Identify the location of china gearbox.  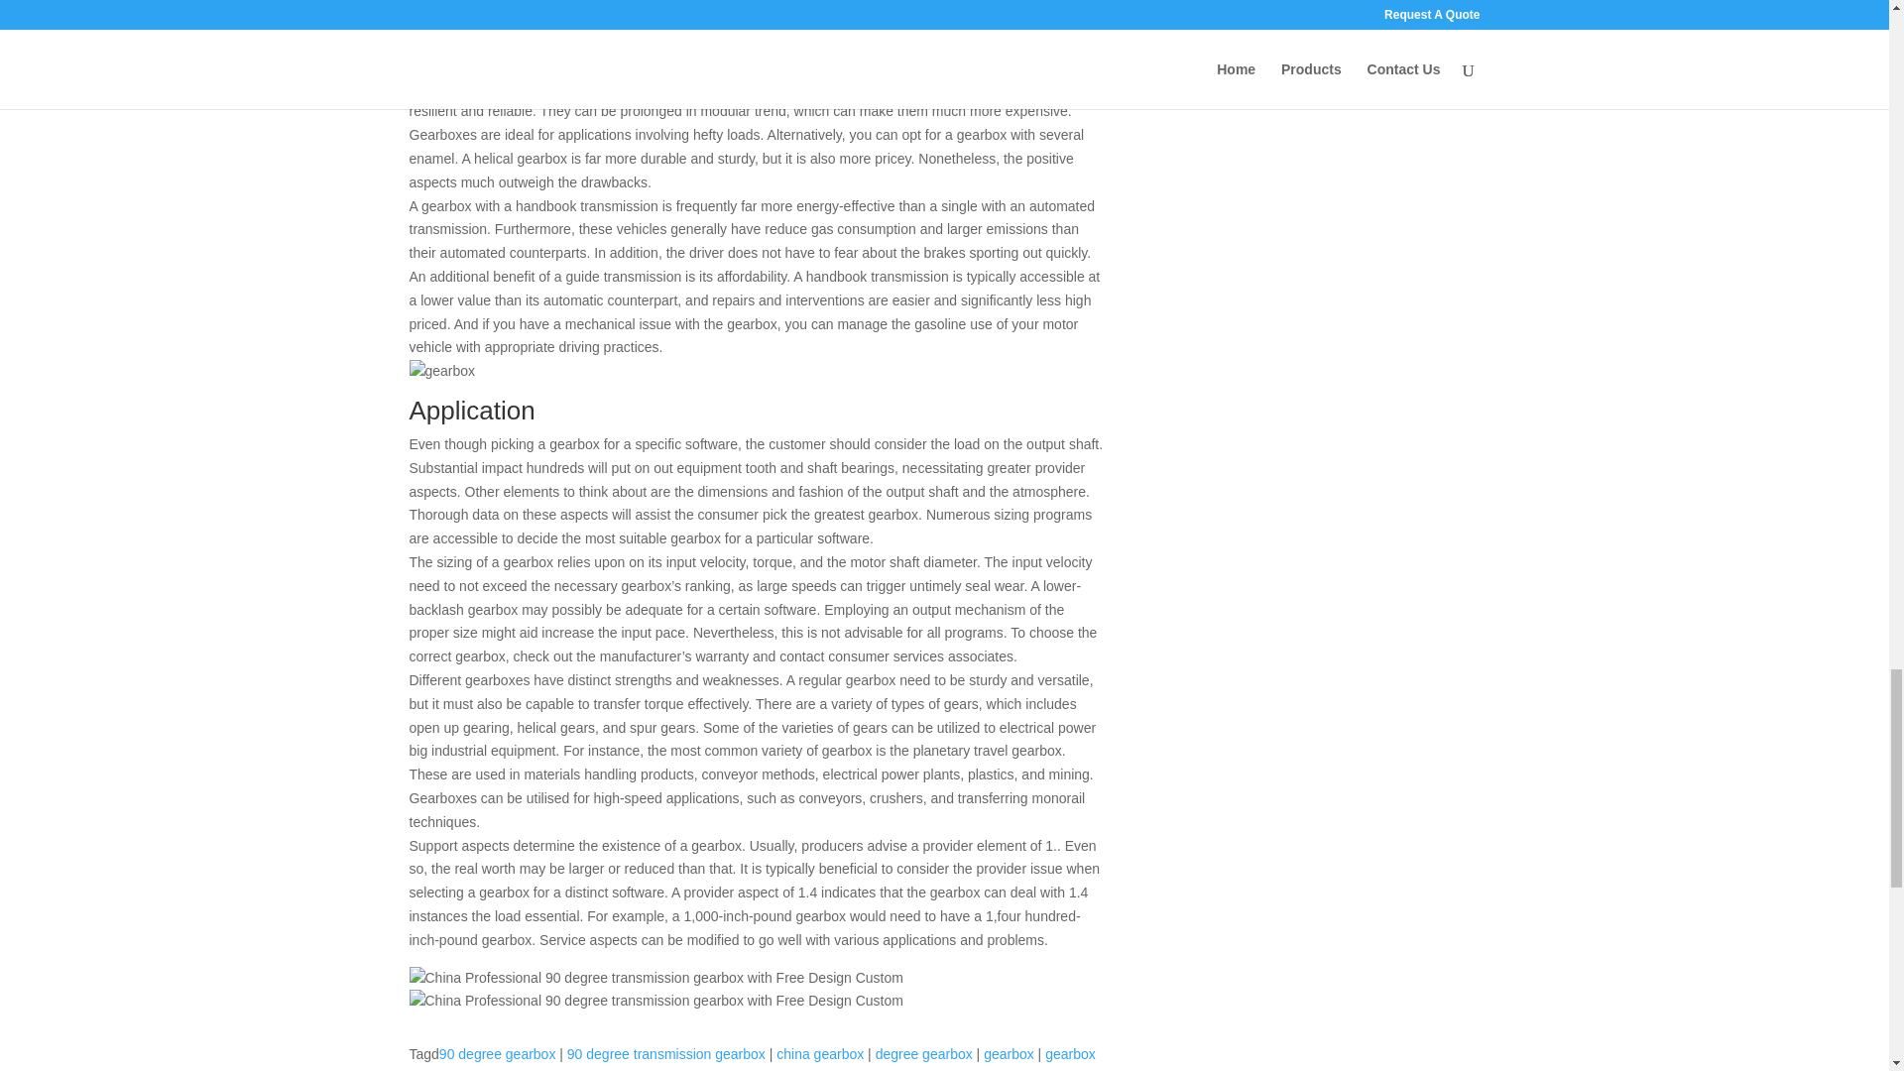
(820, 1054).